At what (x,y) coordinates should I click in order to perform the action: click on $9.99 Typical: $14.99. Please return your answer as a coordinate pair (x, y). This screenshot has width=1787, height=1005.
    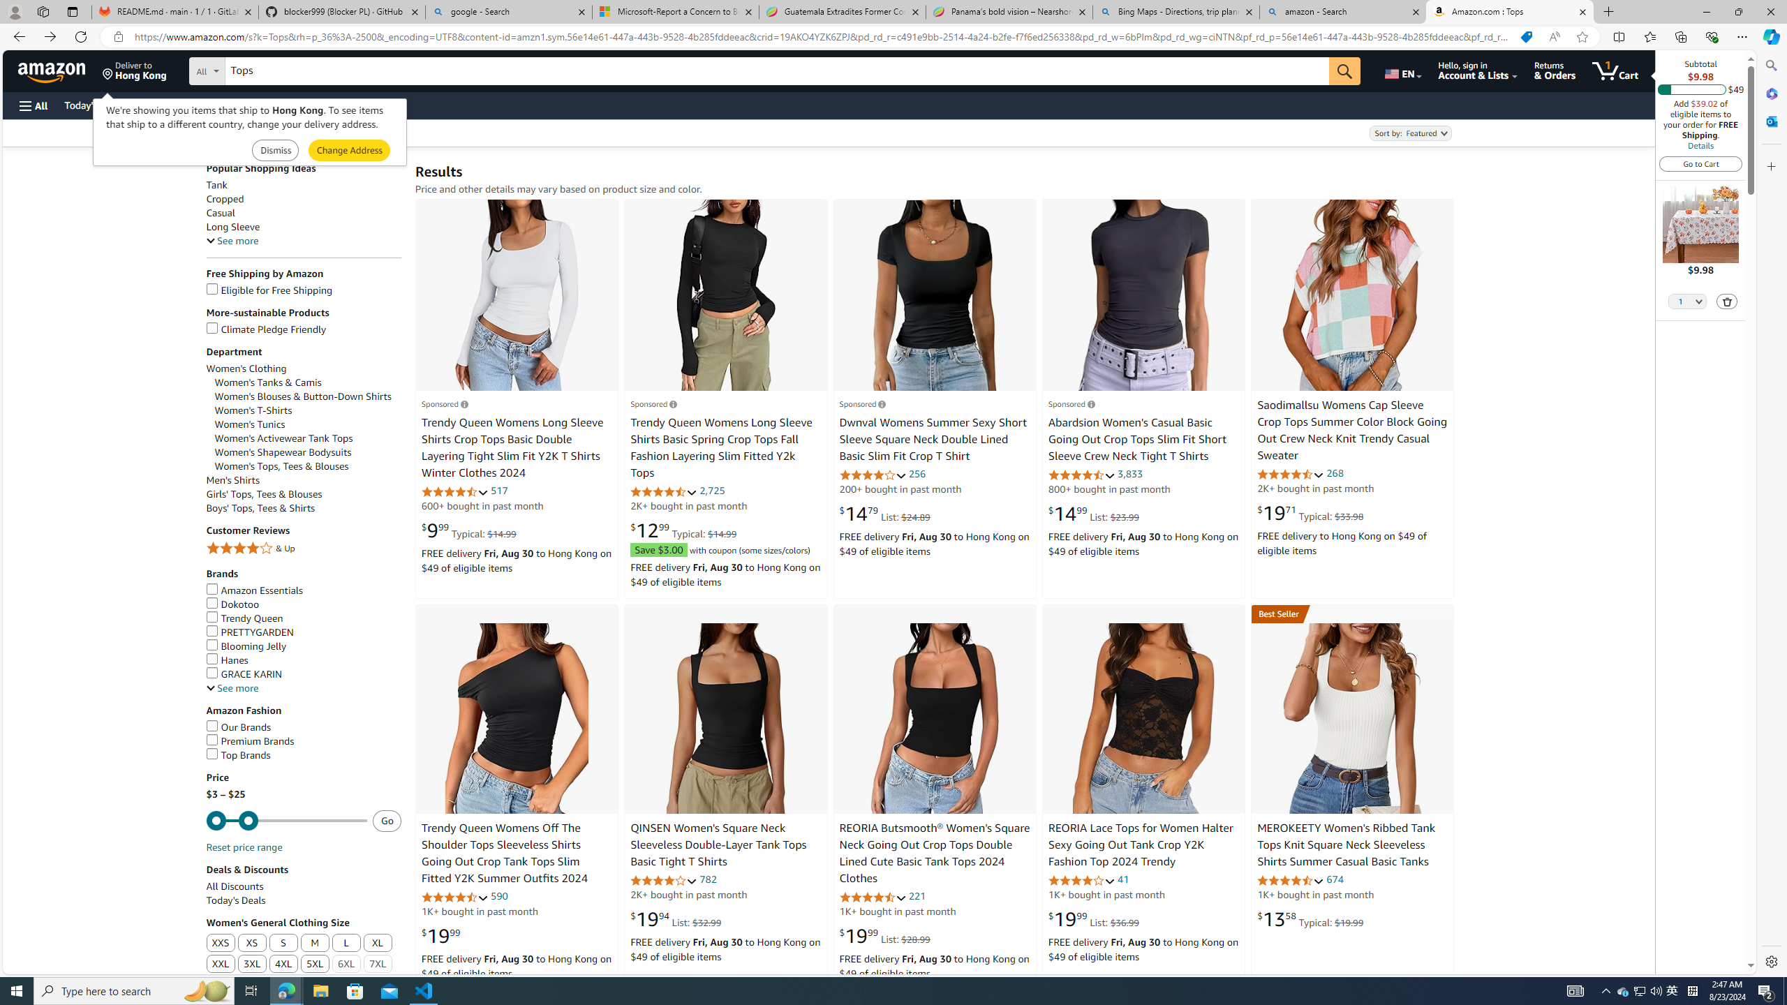
    Looking at the image, I should click on (469, 530).